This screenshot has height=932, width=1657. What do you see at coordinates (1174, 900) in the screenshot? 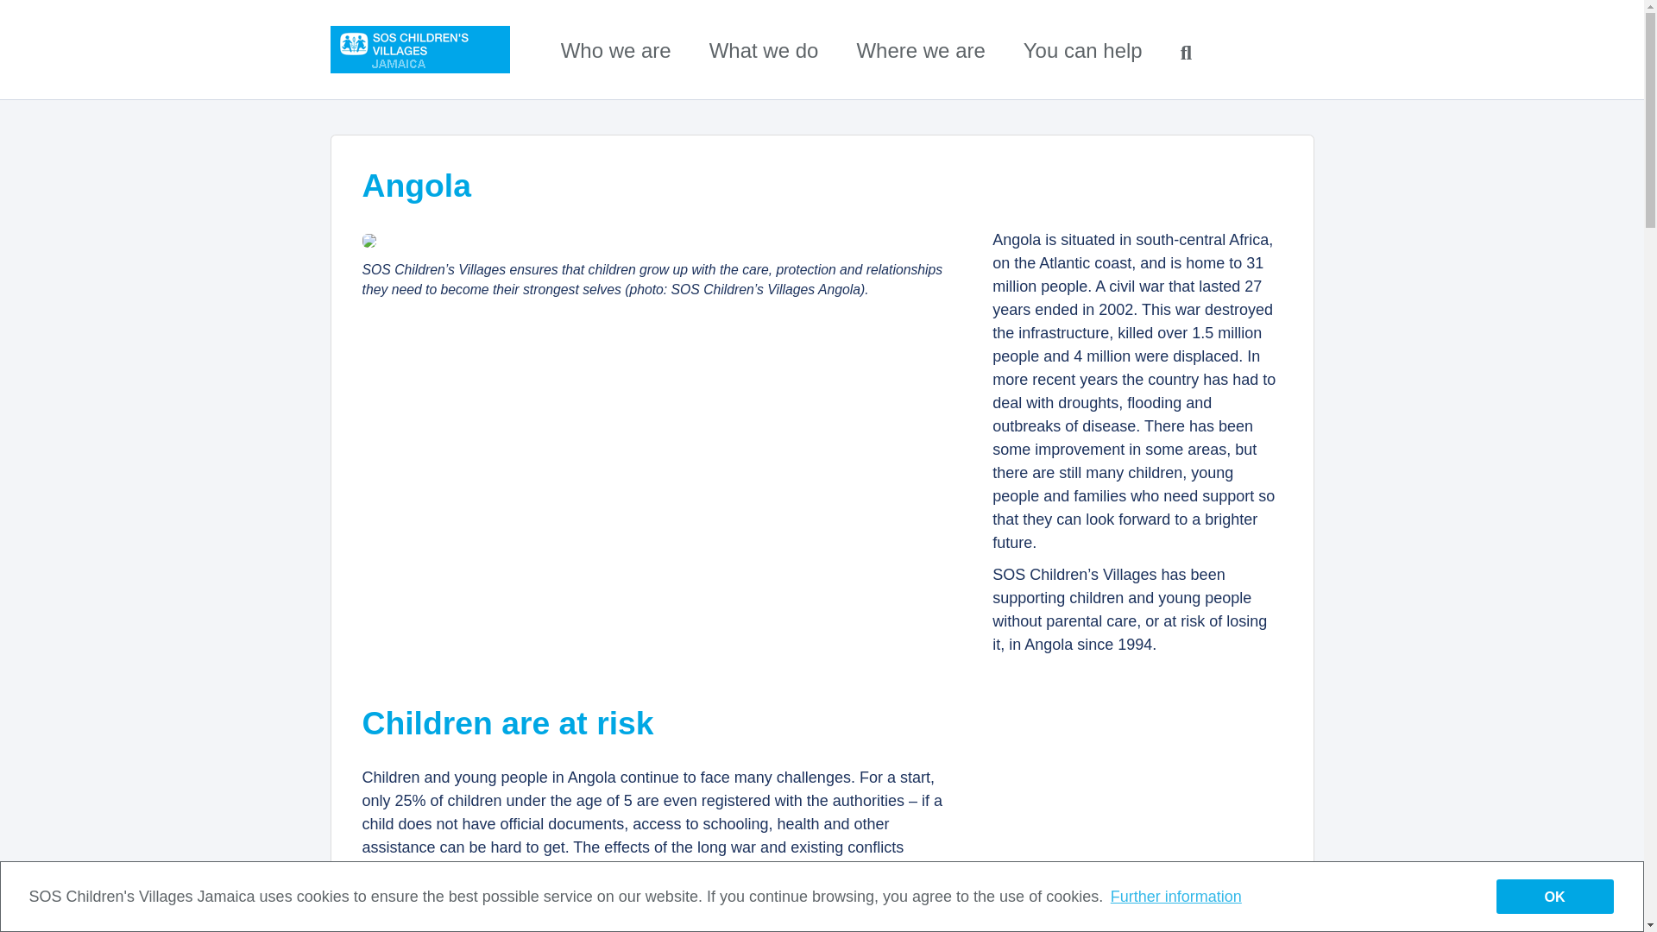
I see `Further information` at bounding box center [1174, 900].